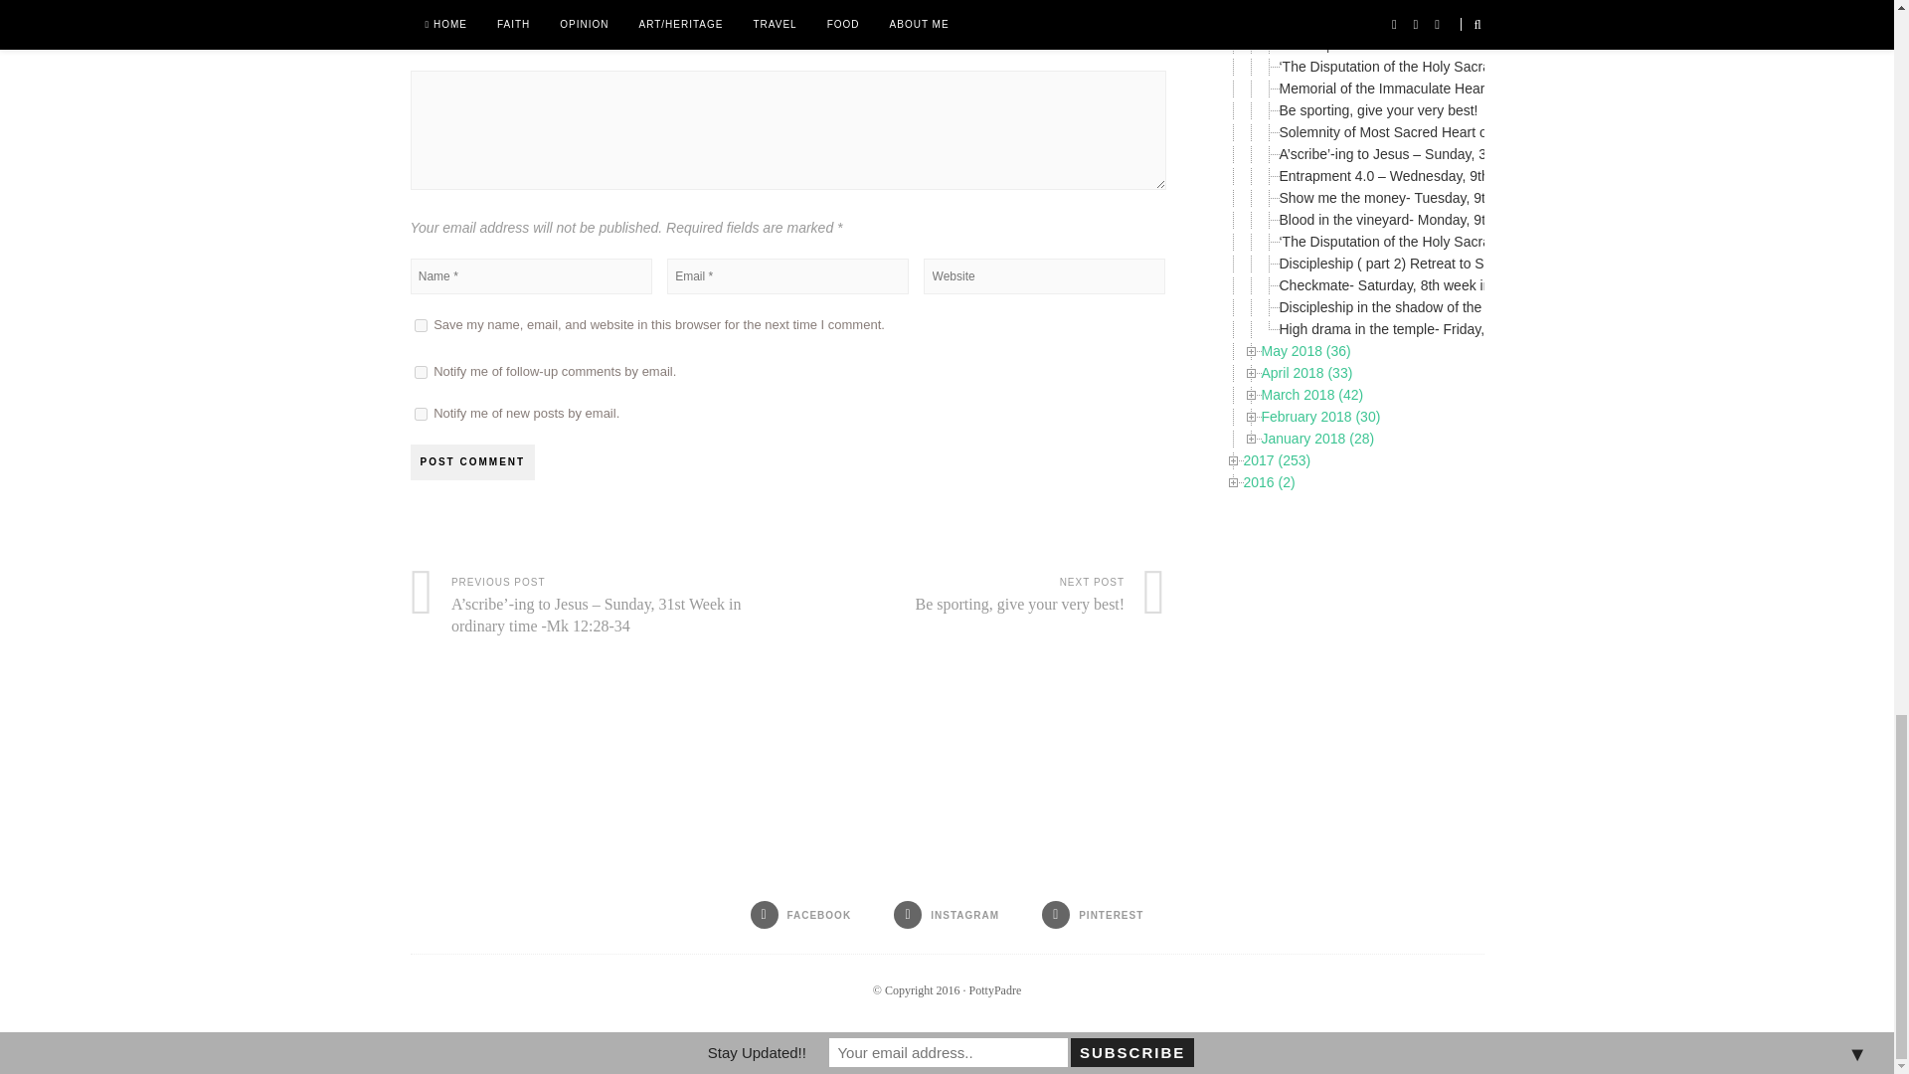 This screenshot has height=1074, width=1909. I want to click on yes, so click(420, 324).